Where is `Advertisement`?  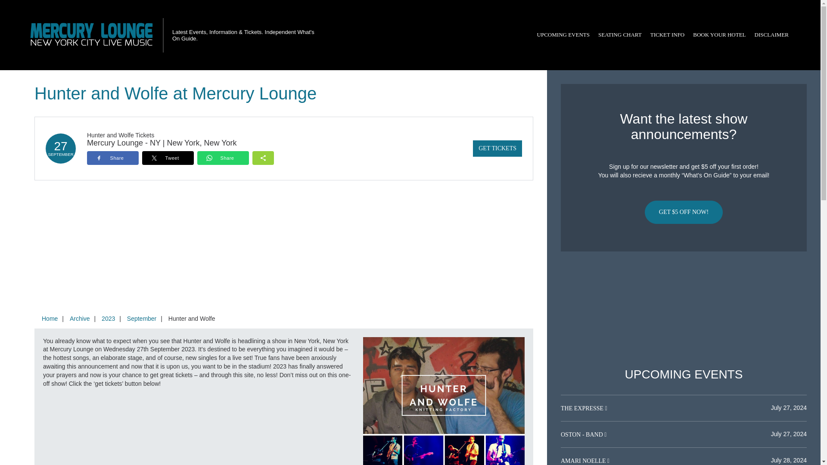
Advertisement is located at coordinates (684, 310).